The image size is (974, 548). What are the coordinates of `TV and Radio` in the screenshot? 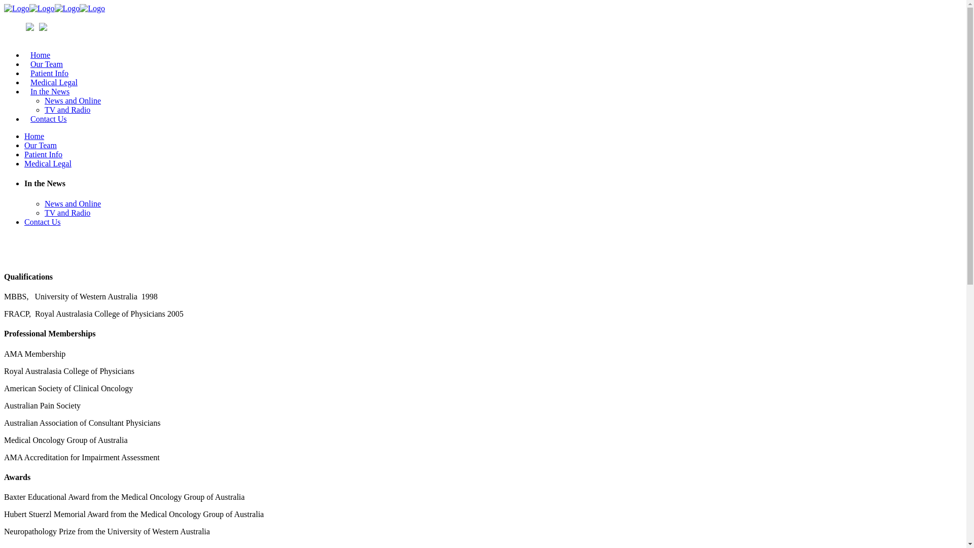 It's located at (67, 213).